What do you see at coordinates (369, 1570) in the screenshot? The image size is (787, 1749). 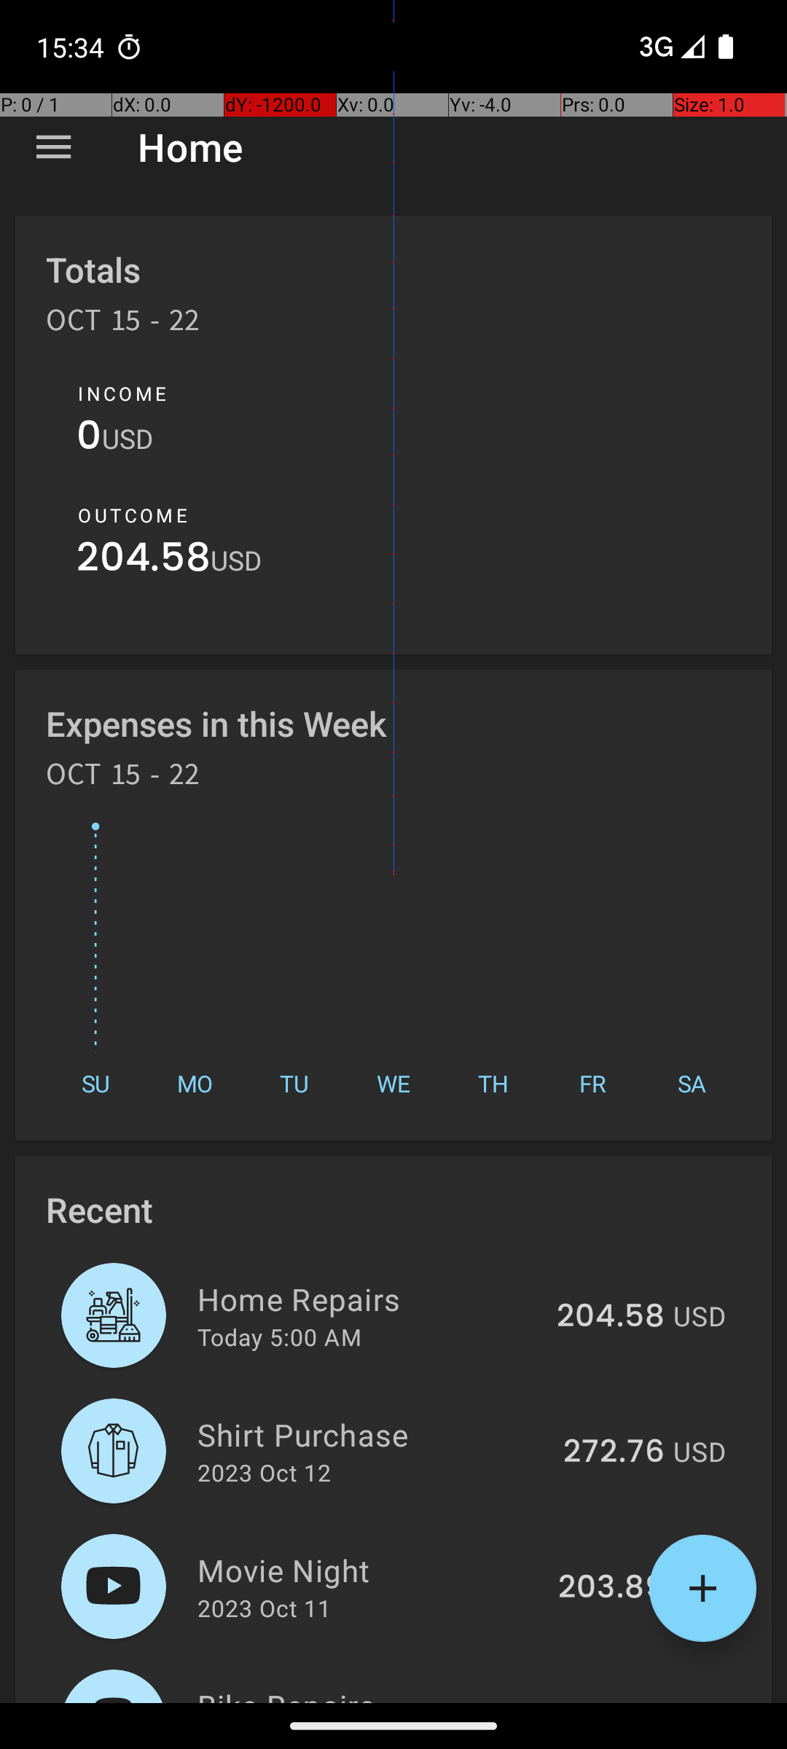 I see `Movie Night` at bounding box center [369, 1570].